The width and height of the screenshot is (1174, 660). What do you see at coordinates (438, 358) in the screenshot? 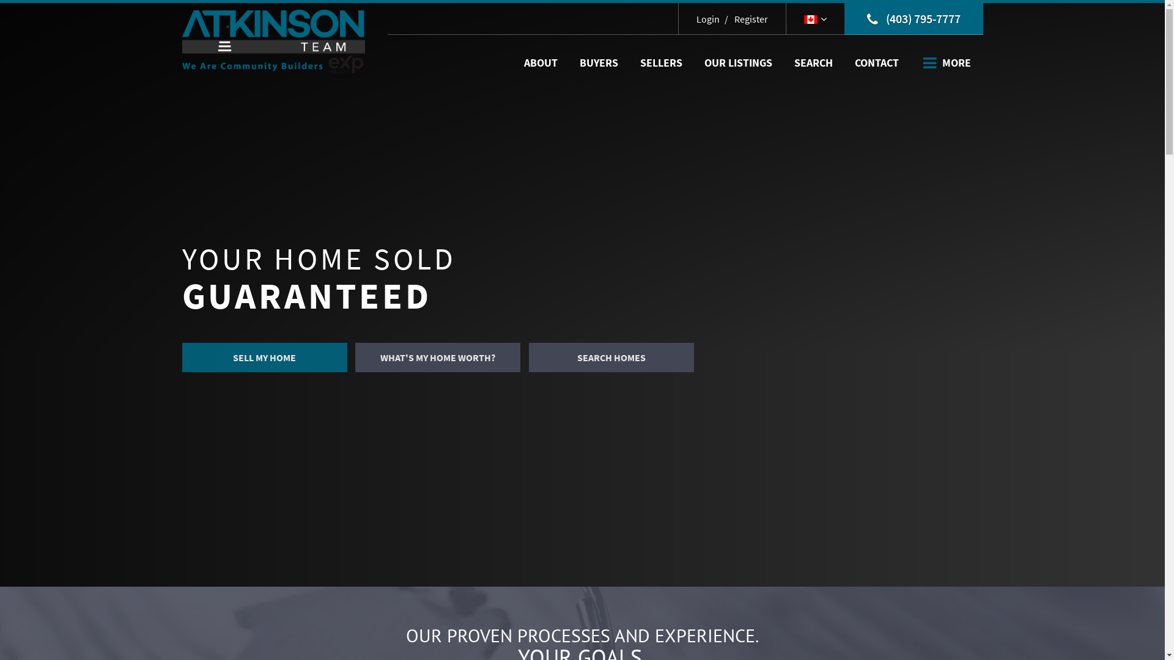
I see `WHAT'S MY HOME WORTH?` at bounding box center [438, 358].